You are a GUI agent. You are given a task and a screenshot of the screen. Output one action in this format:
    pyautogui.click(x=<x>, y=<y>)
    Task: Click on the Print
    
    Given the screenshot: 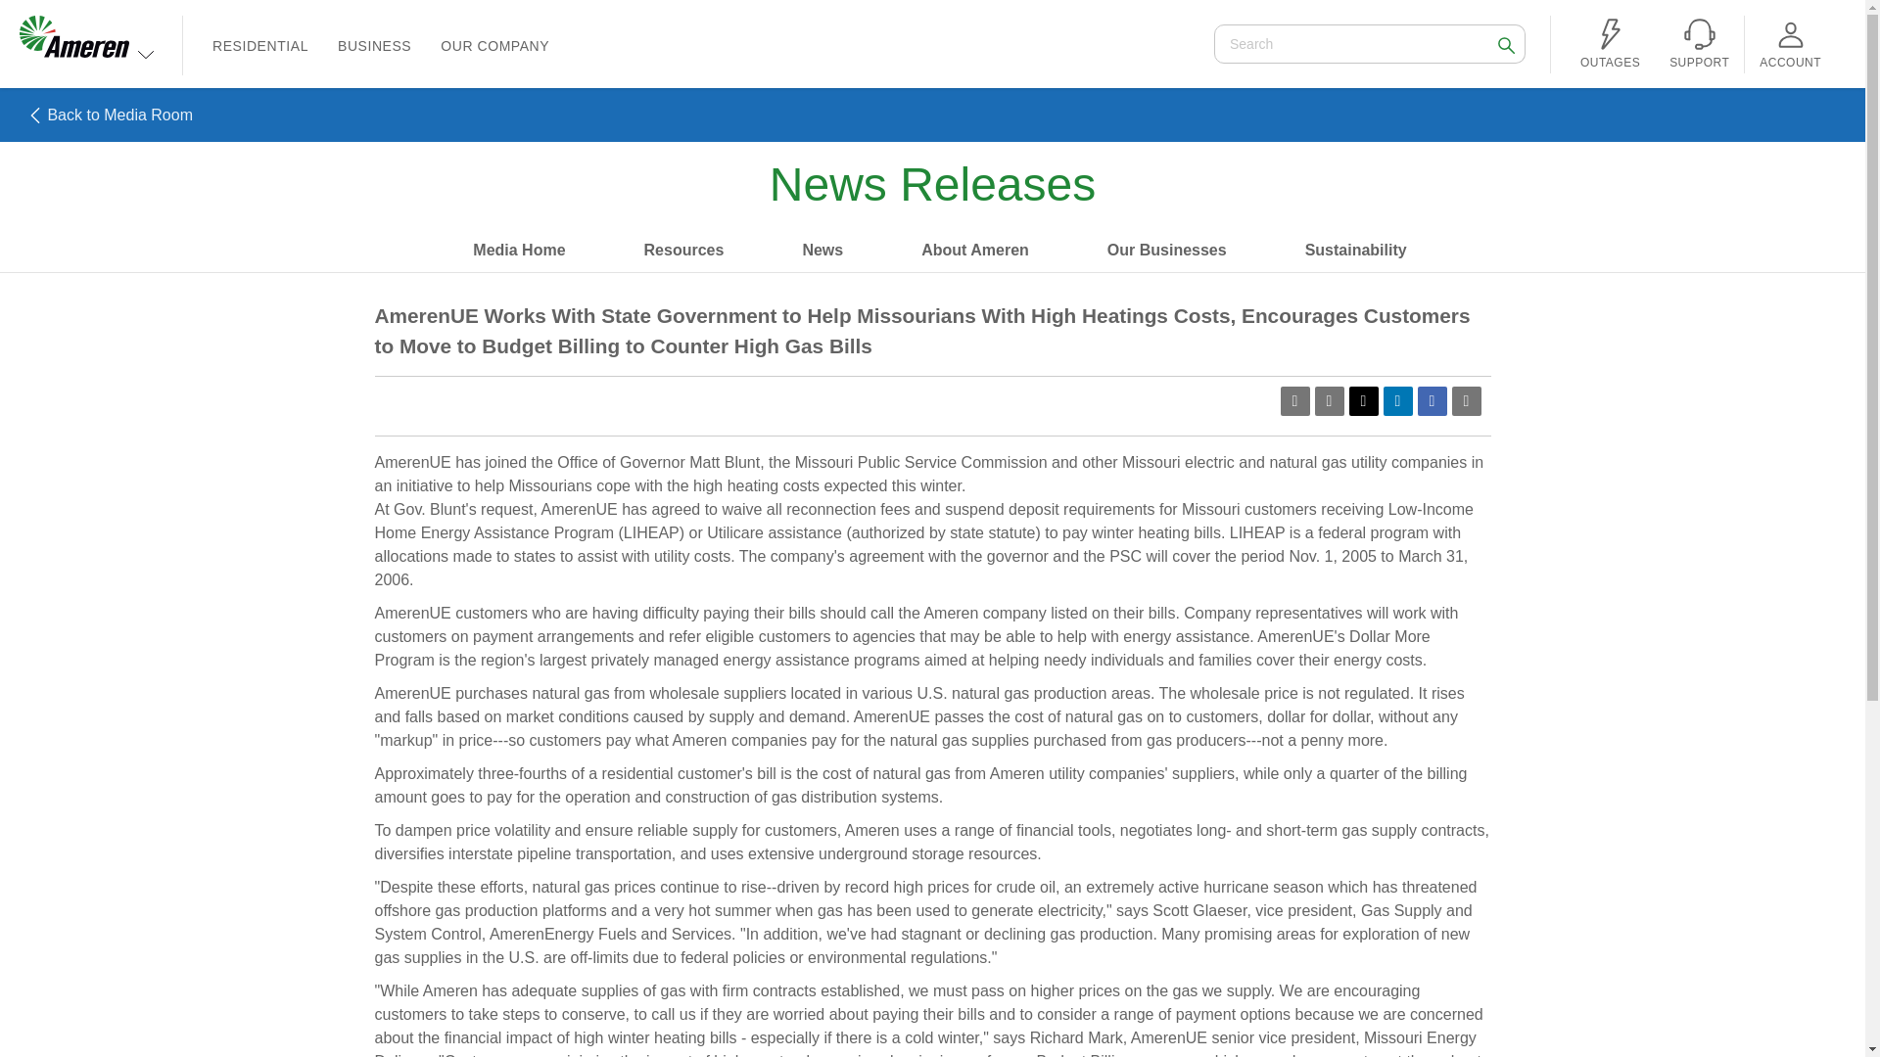 What is the action you would take?
    pyautogui.click(x=1329, y=401)
    